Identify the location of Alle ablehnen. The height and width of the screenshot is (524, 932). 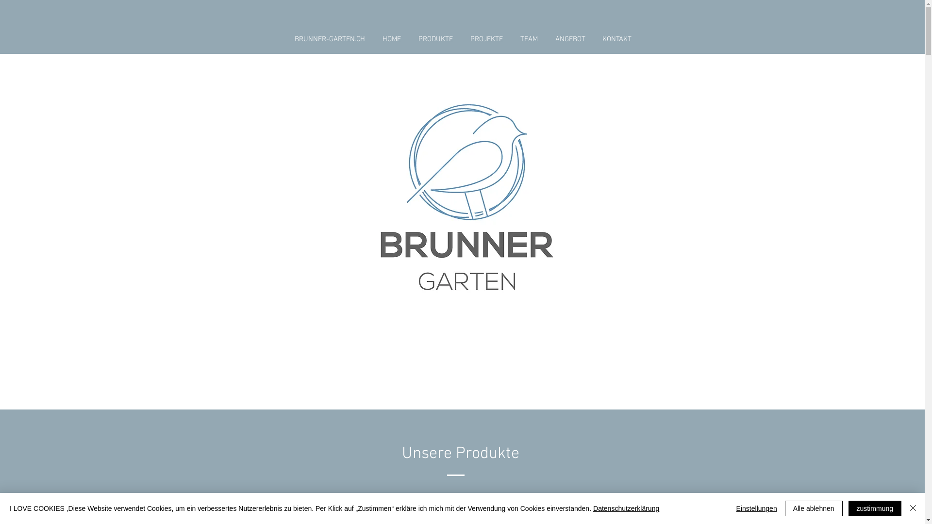
(814, 508).